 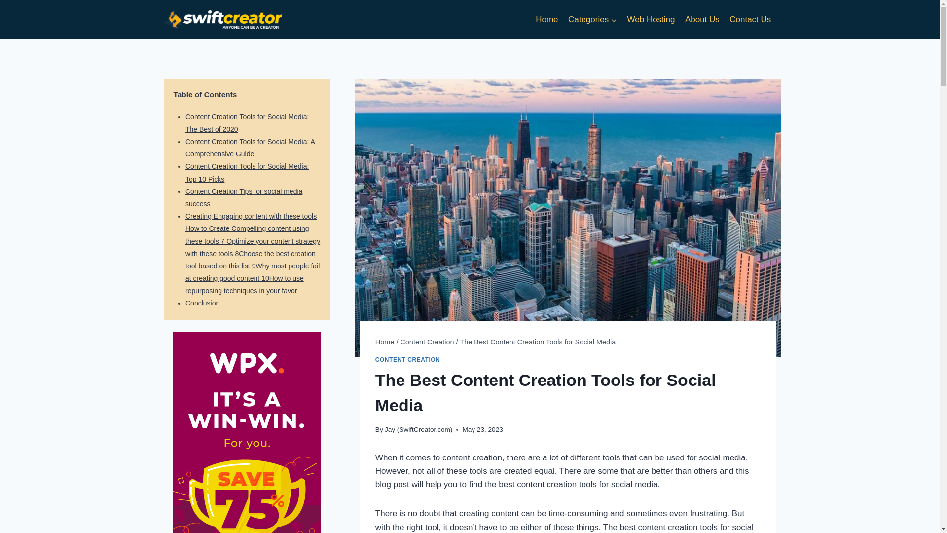 I want to click on Contact Us, so click(x=750, y=20).